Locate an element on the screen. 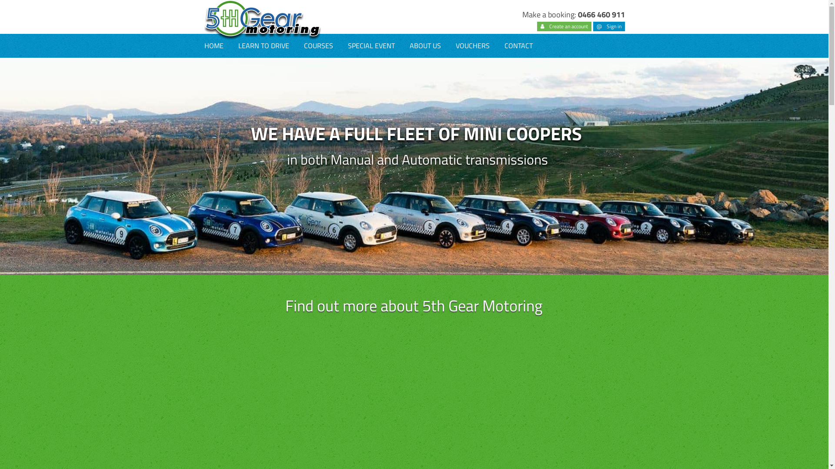  VULNERABLE ROAD USER PROGRAM is located at coordinates (264, 189).